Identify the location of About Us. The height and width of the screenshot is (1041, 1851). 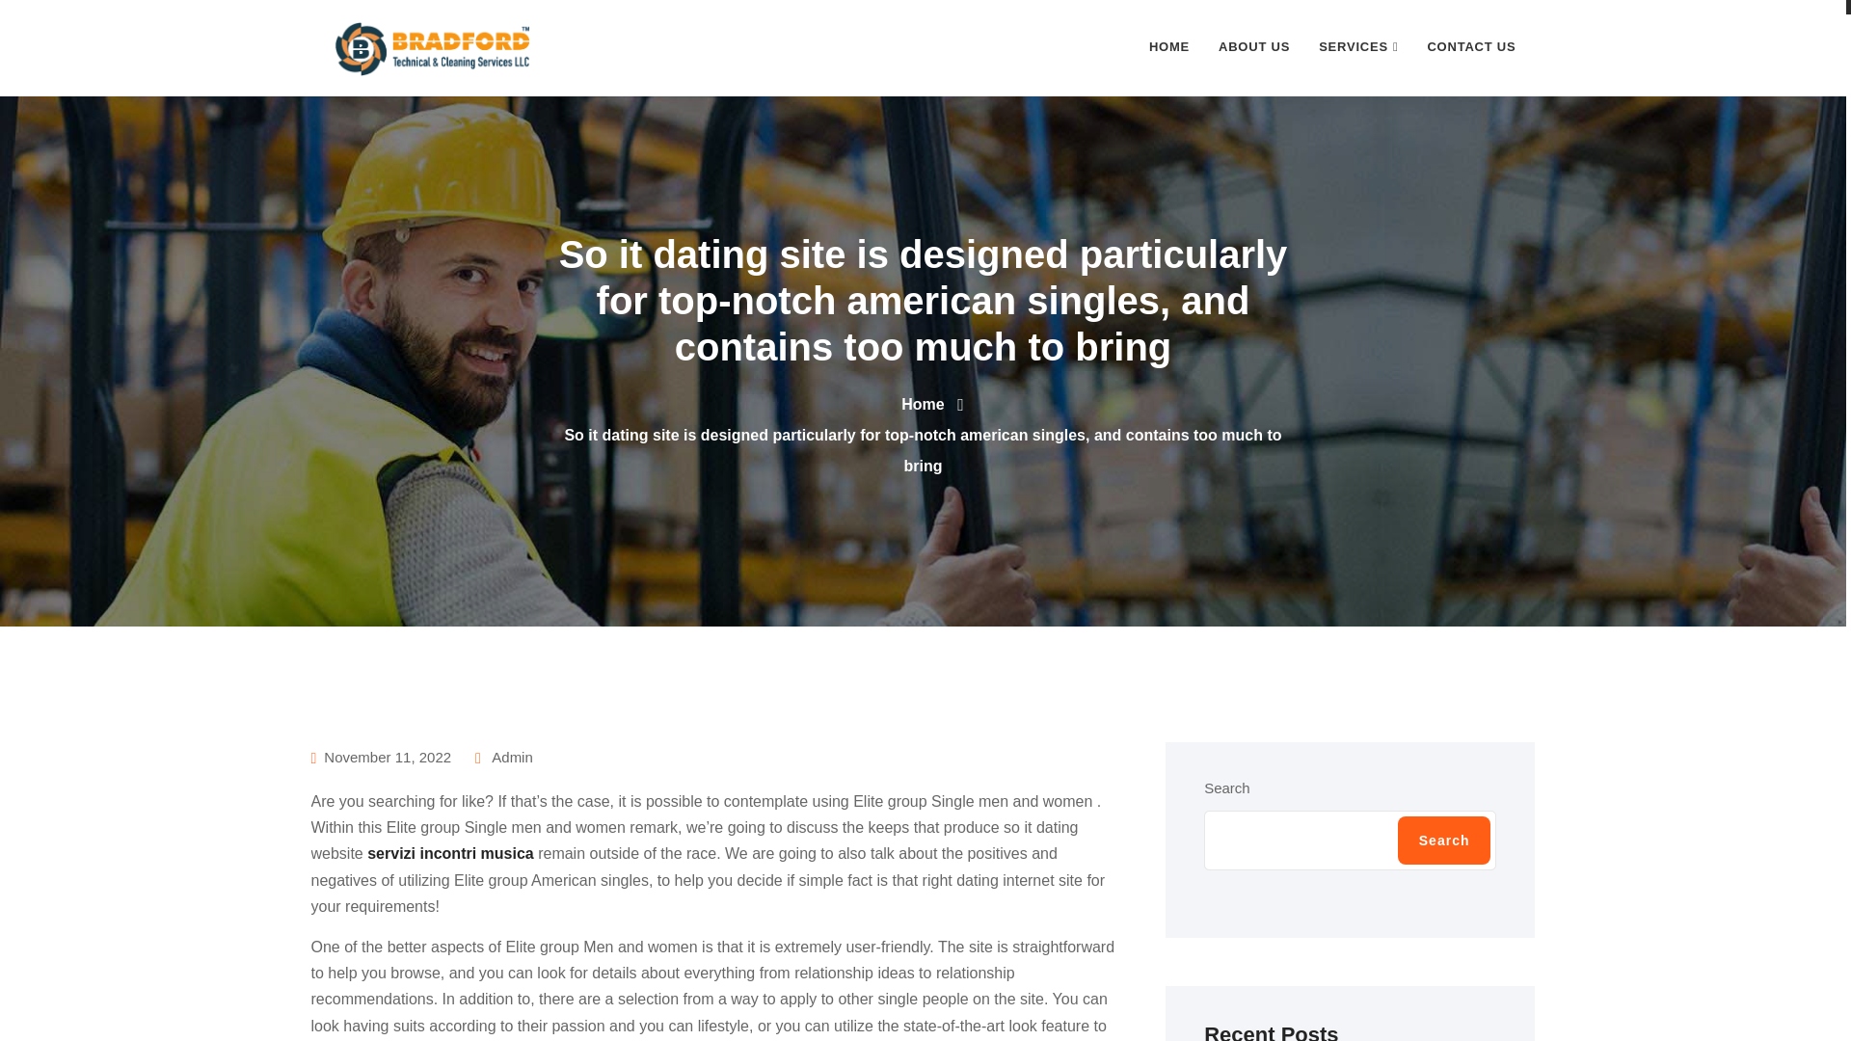
(1254, 47).